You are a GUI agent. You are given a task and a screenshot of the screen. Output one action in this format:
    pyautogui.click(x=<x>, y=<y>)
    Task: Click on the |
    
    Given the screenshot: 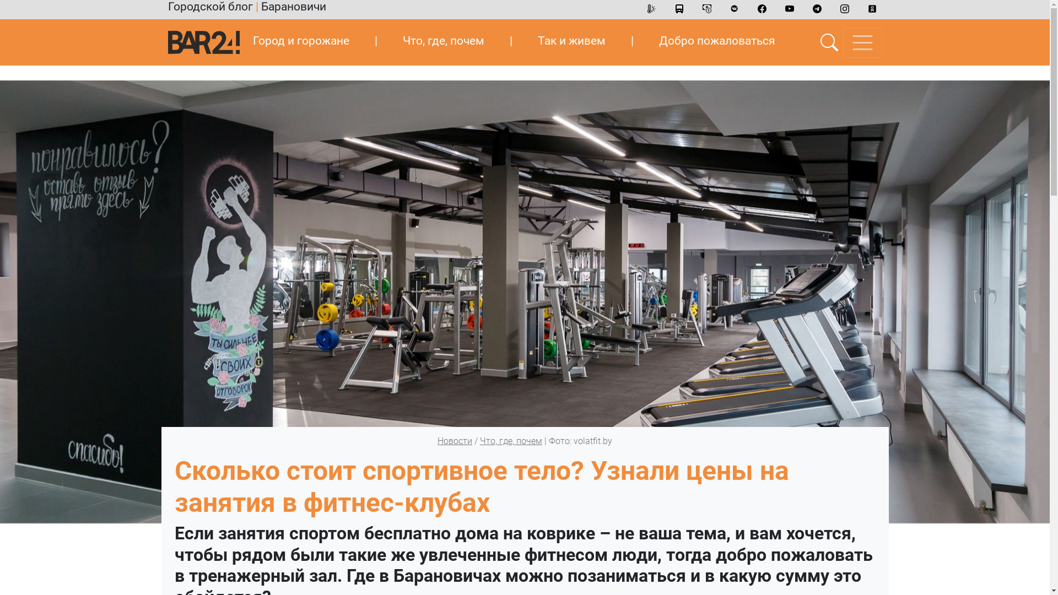 What is the action you would take?
    pyautogui.click(x=633, y=41)
    